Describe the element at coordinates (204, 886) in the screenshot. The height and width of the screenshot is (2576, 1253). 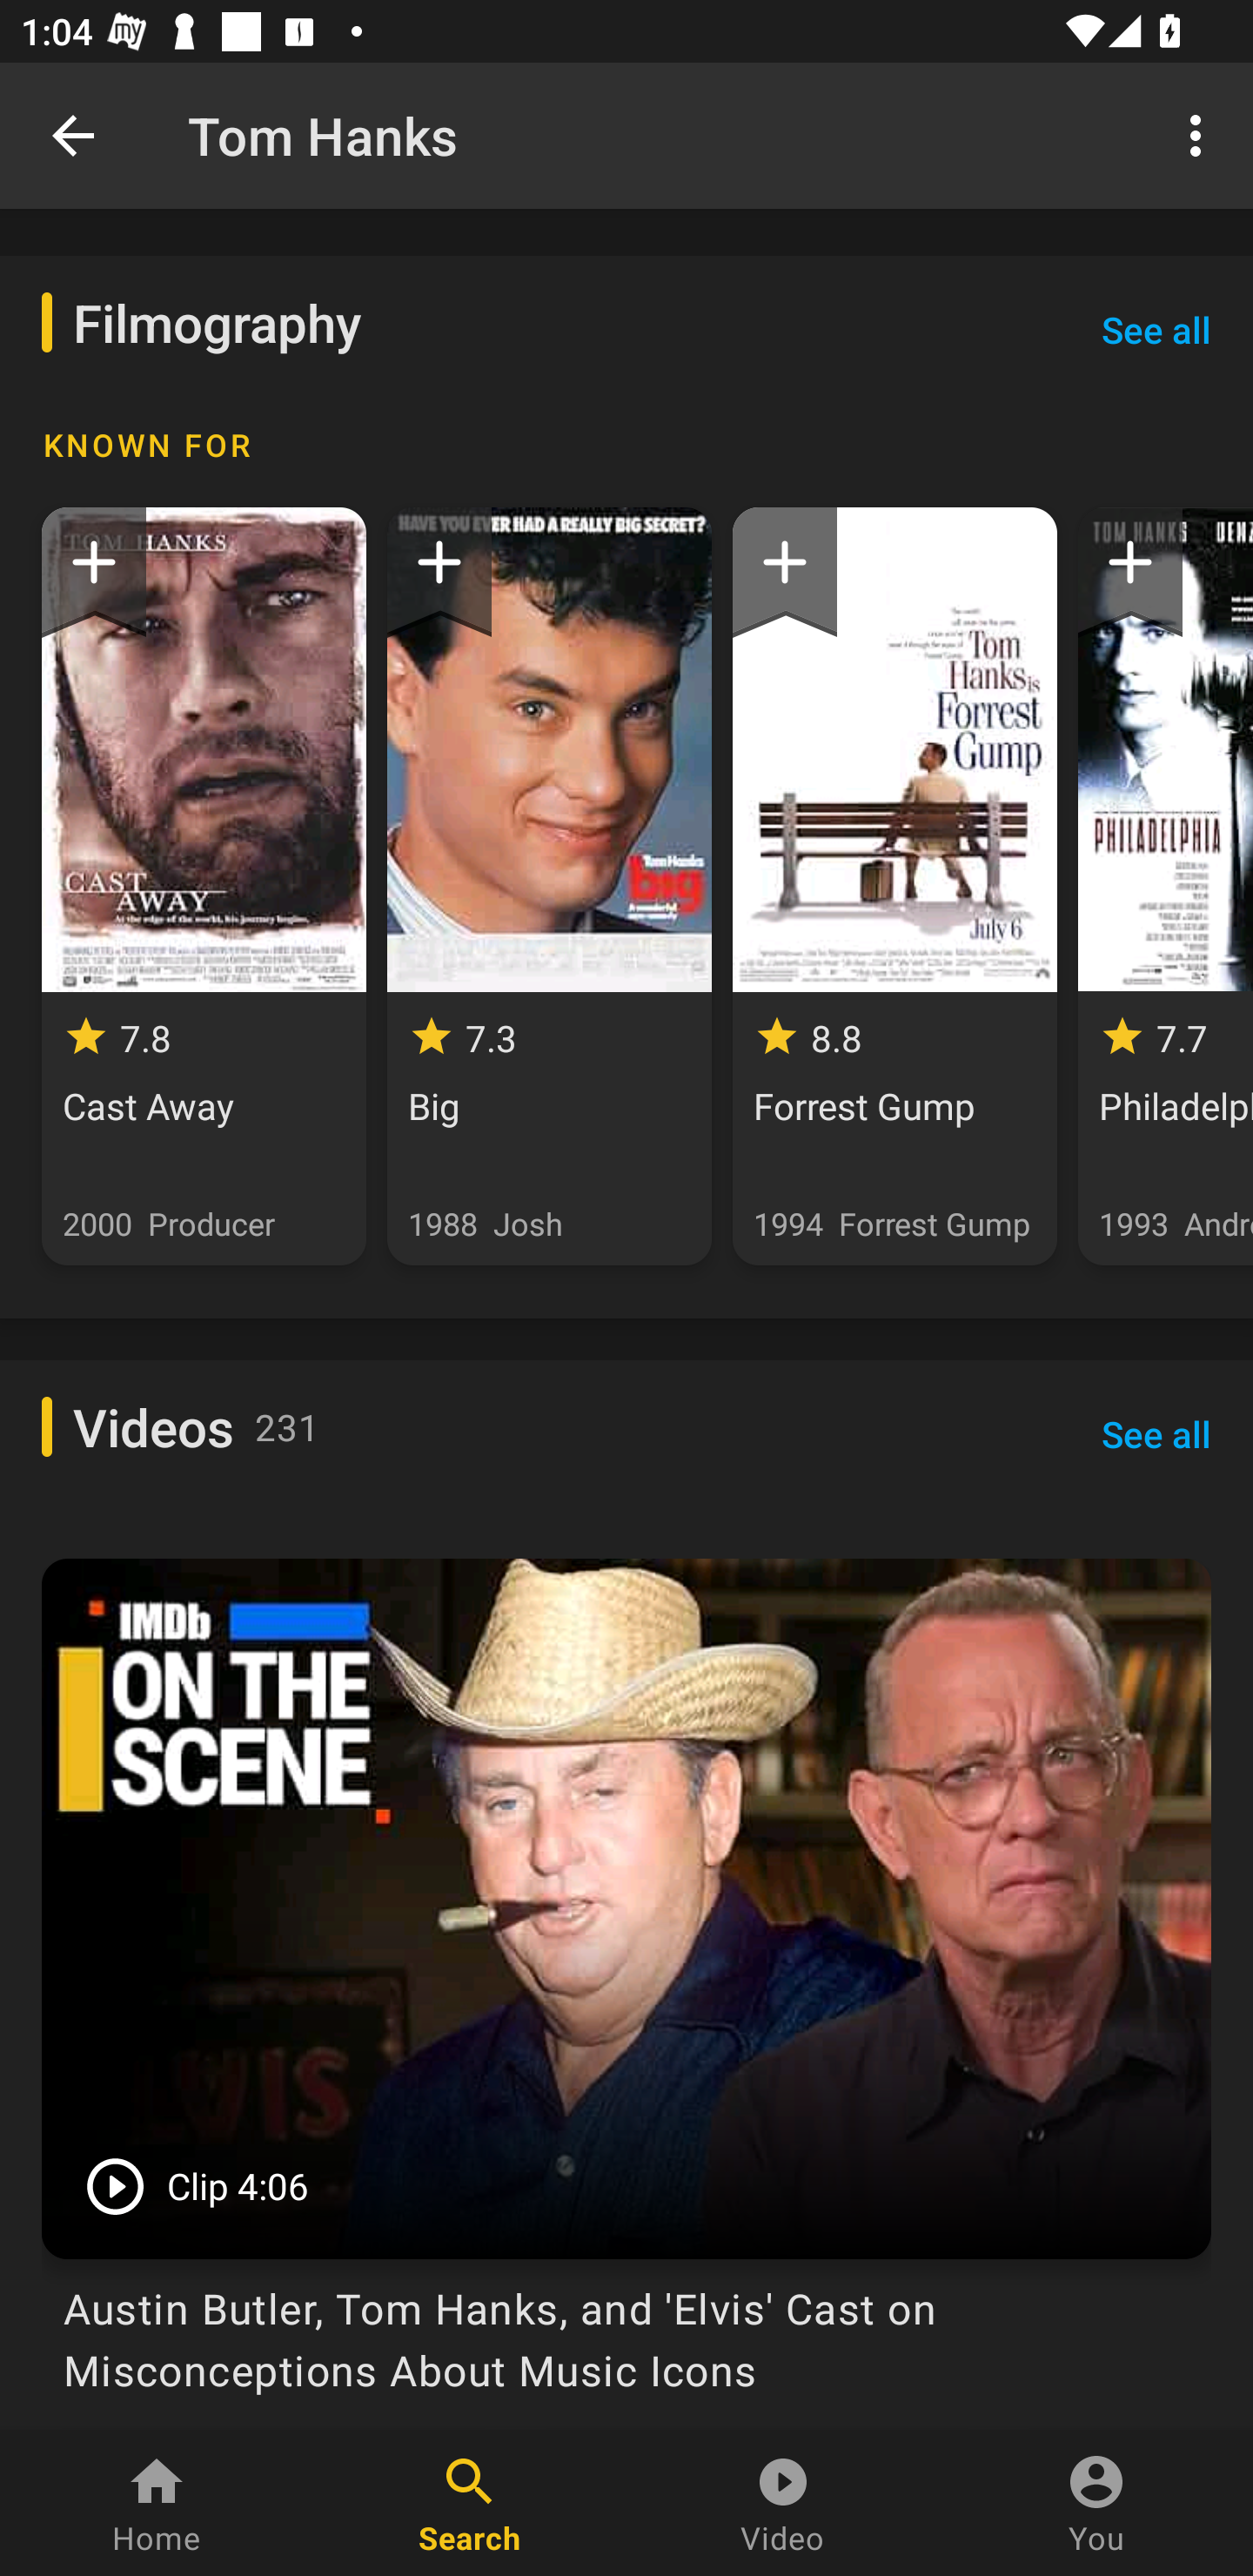
I see `7.8 Cast Away 2000  Producer` at that location.